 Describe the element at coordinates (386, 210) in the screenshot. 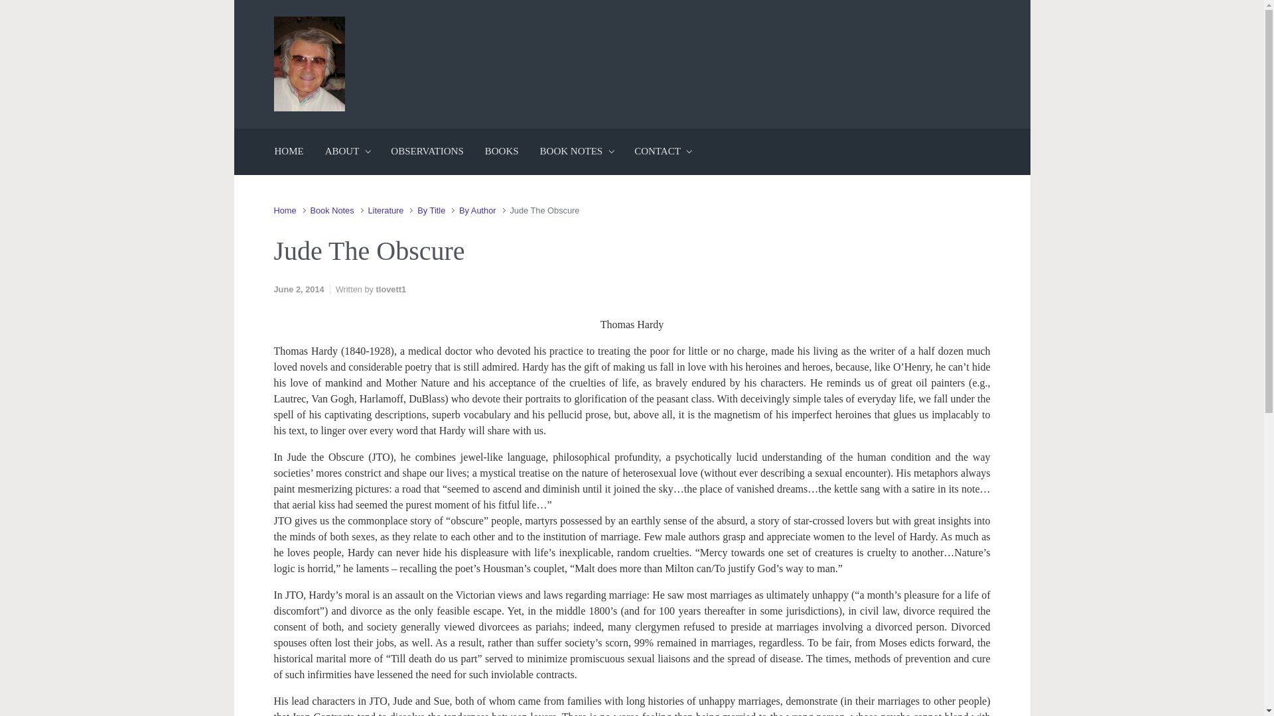

I see `Literature` at that location.